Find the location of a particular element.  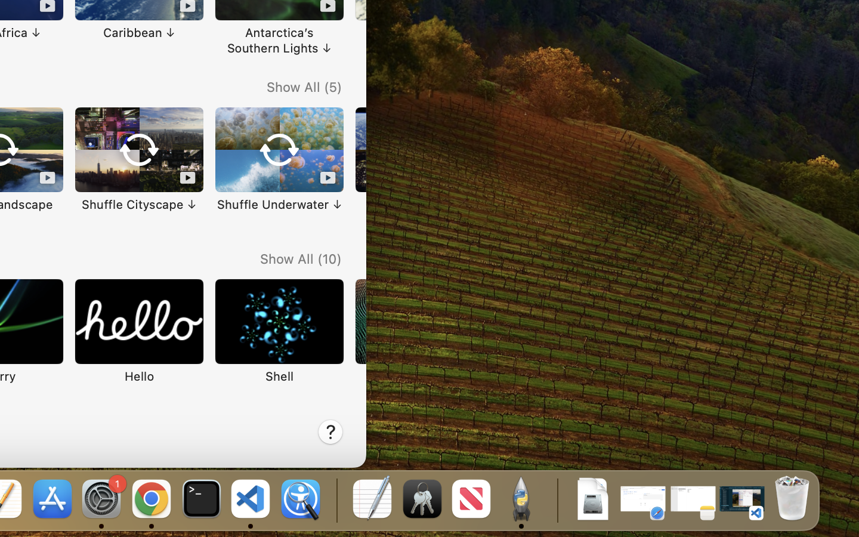

0.4285714328289032 is located at coordinates (335, 500).